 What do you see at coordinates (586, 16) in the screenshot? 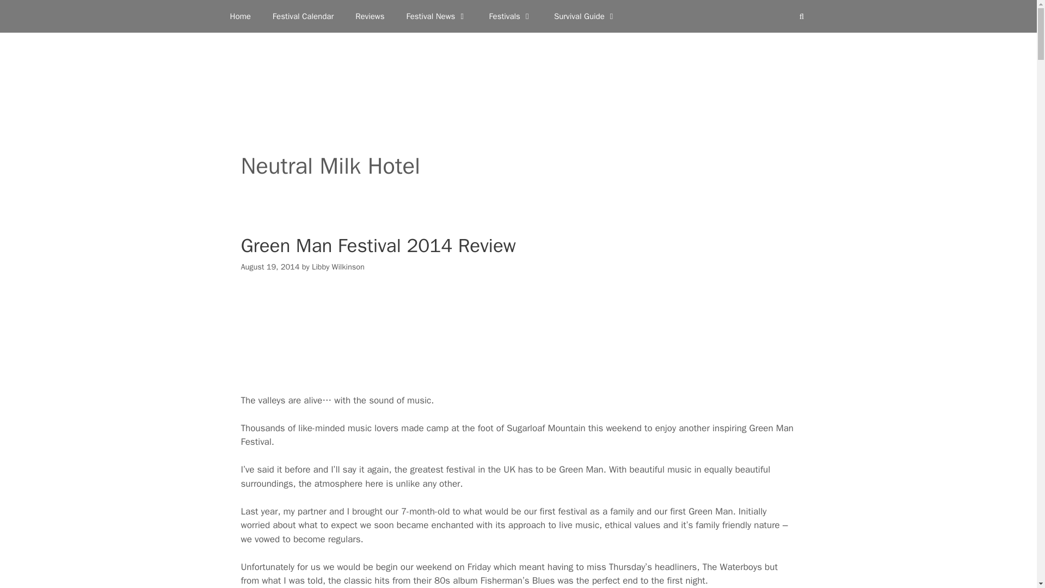
I see `Survival Guide` at bounding box center [586, 16].